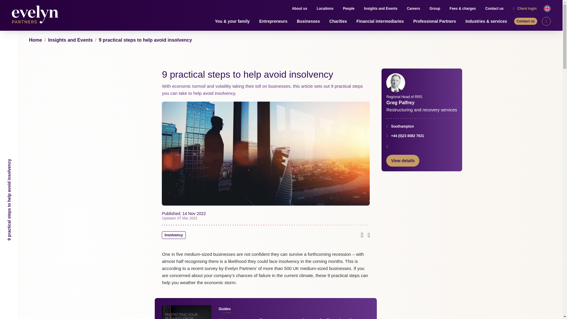 This screenshot has height=319, width=567. I want to click on Businesses, so click(308, 21).